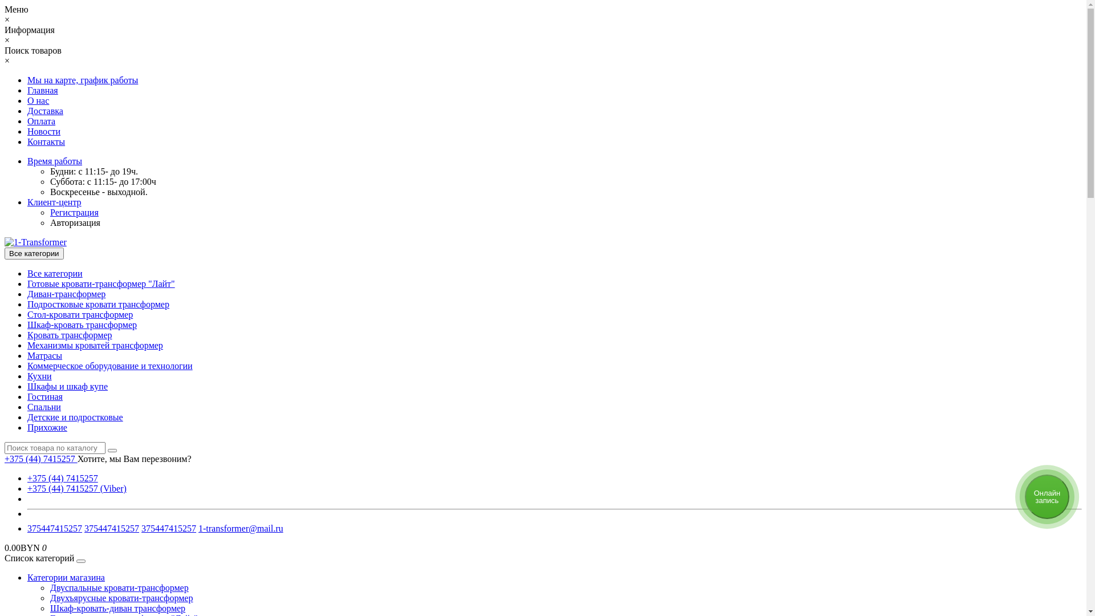 This screenshot has width=1095, height=616. What do you see at coordinates (26, 548) in the screenshot?
I see `0.00BYN 0` at bounding box center [26, 548].